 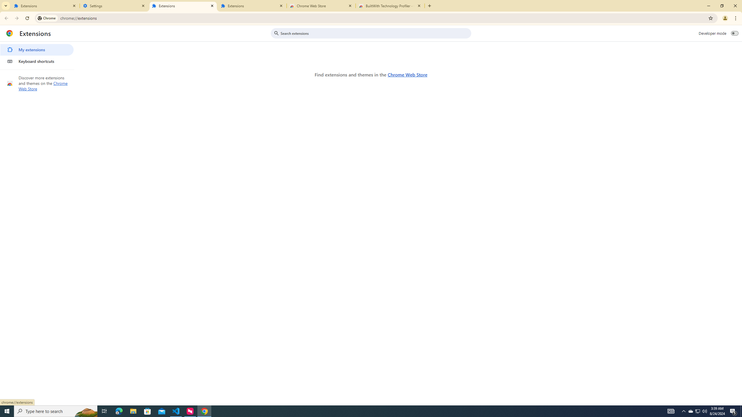 I want to click on Developer mode, so click(x=735, y=33).